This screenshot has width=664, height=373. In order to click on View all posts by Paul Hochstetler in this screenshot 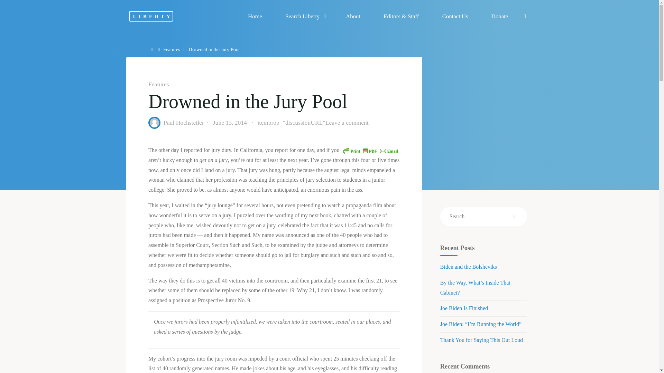, I will do `click(183, 122)`.